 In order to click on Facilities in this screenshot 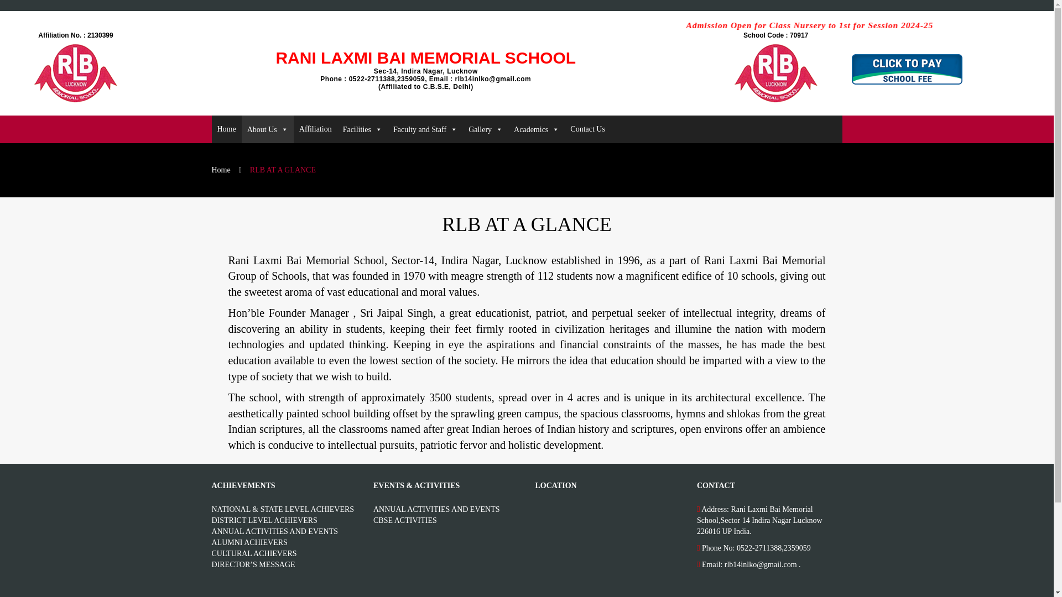, I will do `click(362, 129)`.